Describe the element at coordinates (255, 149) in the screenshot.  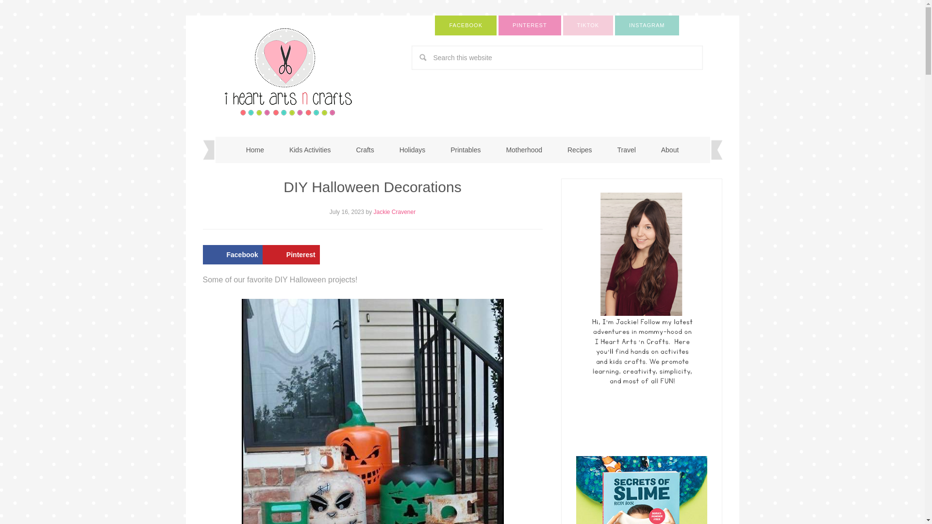
I see `Home` at that location.